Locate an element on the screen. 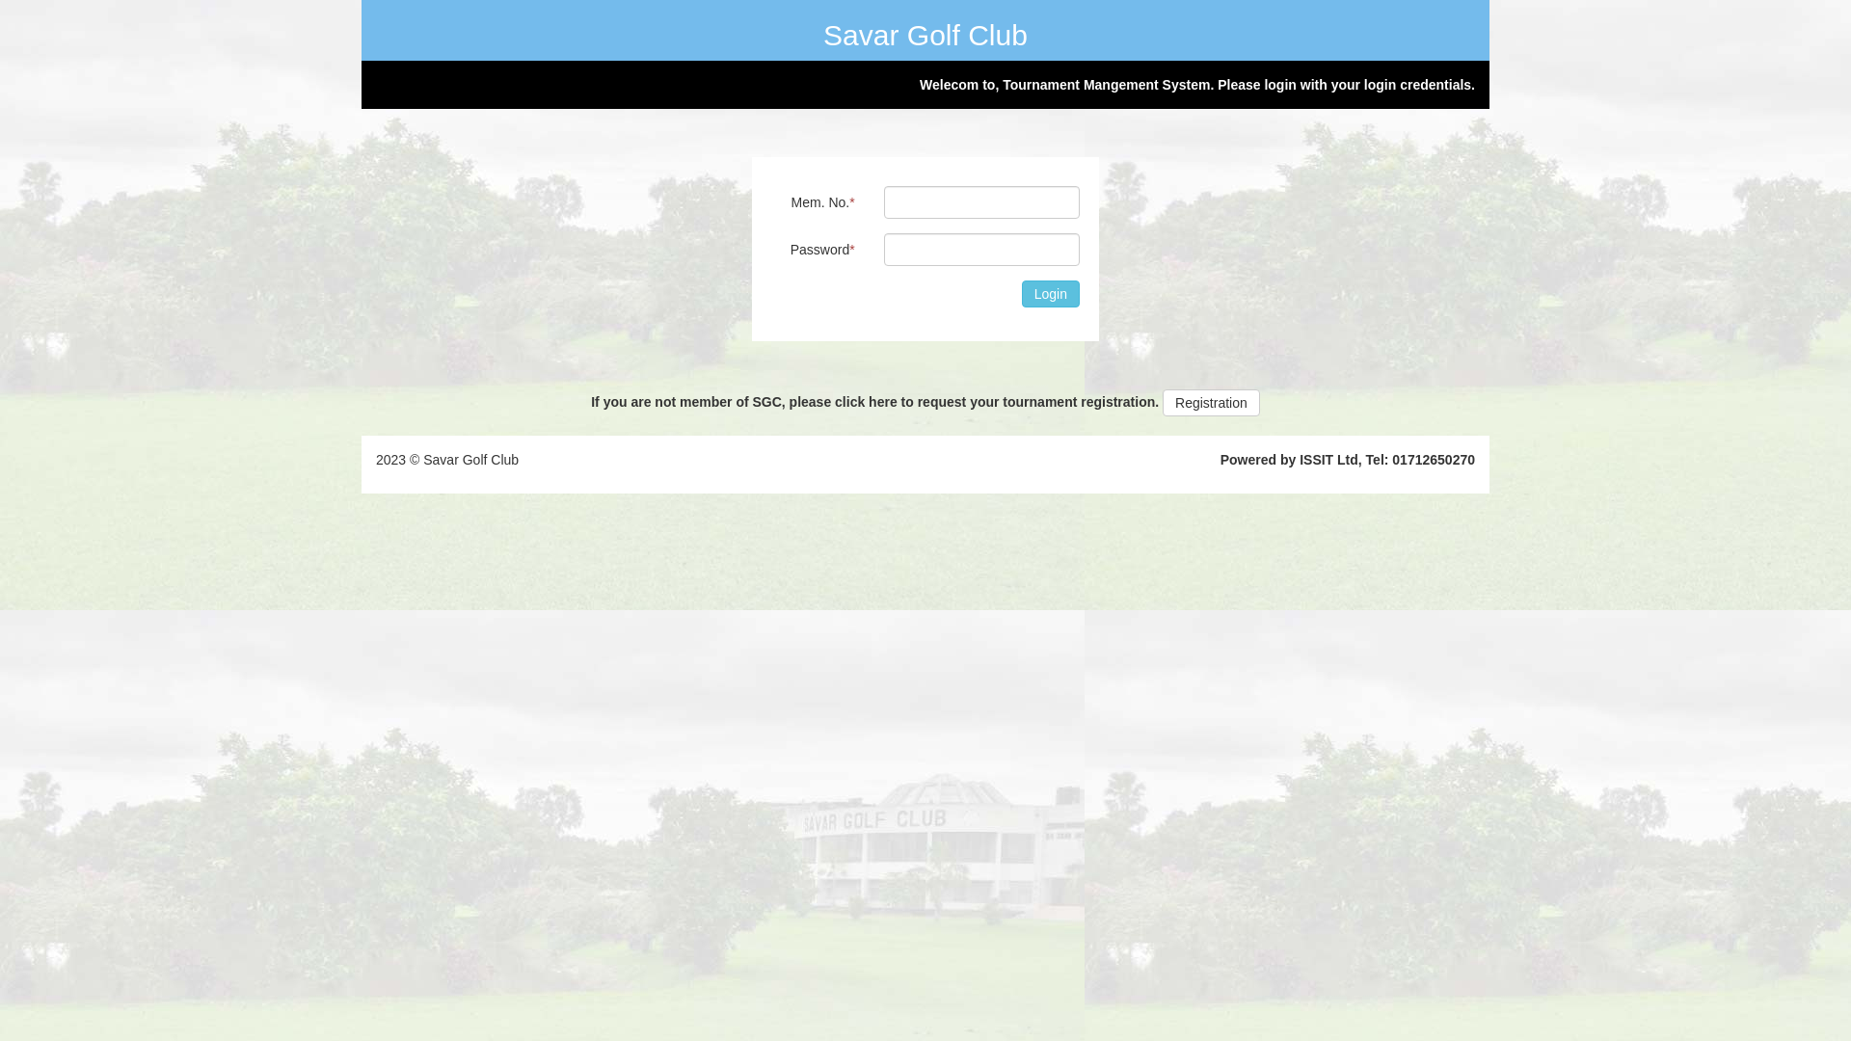  Savar Golf Club is located at coordinates (925, 35).